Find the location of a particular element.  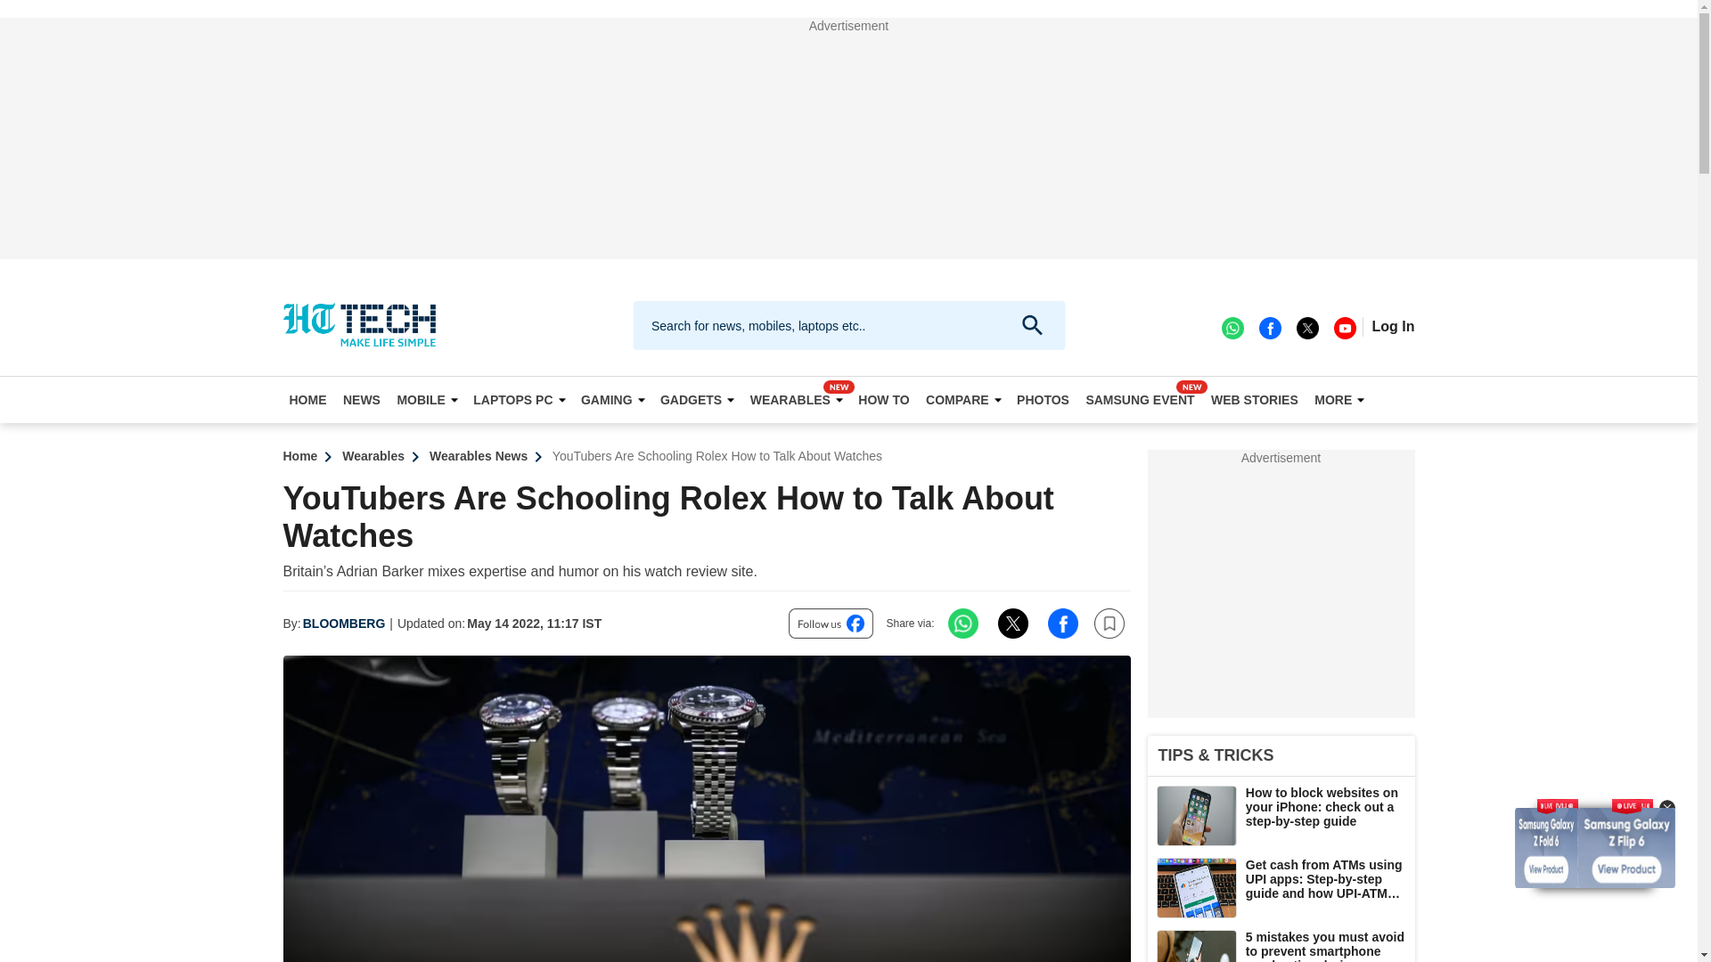

WEARABLES is located at coordinates (797, 400).